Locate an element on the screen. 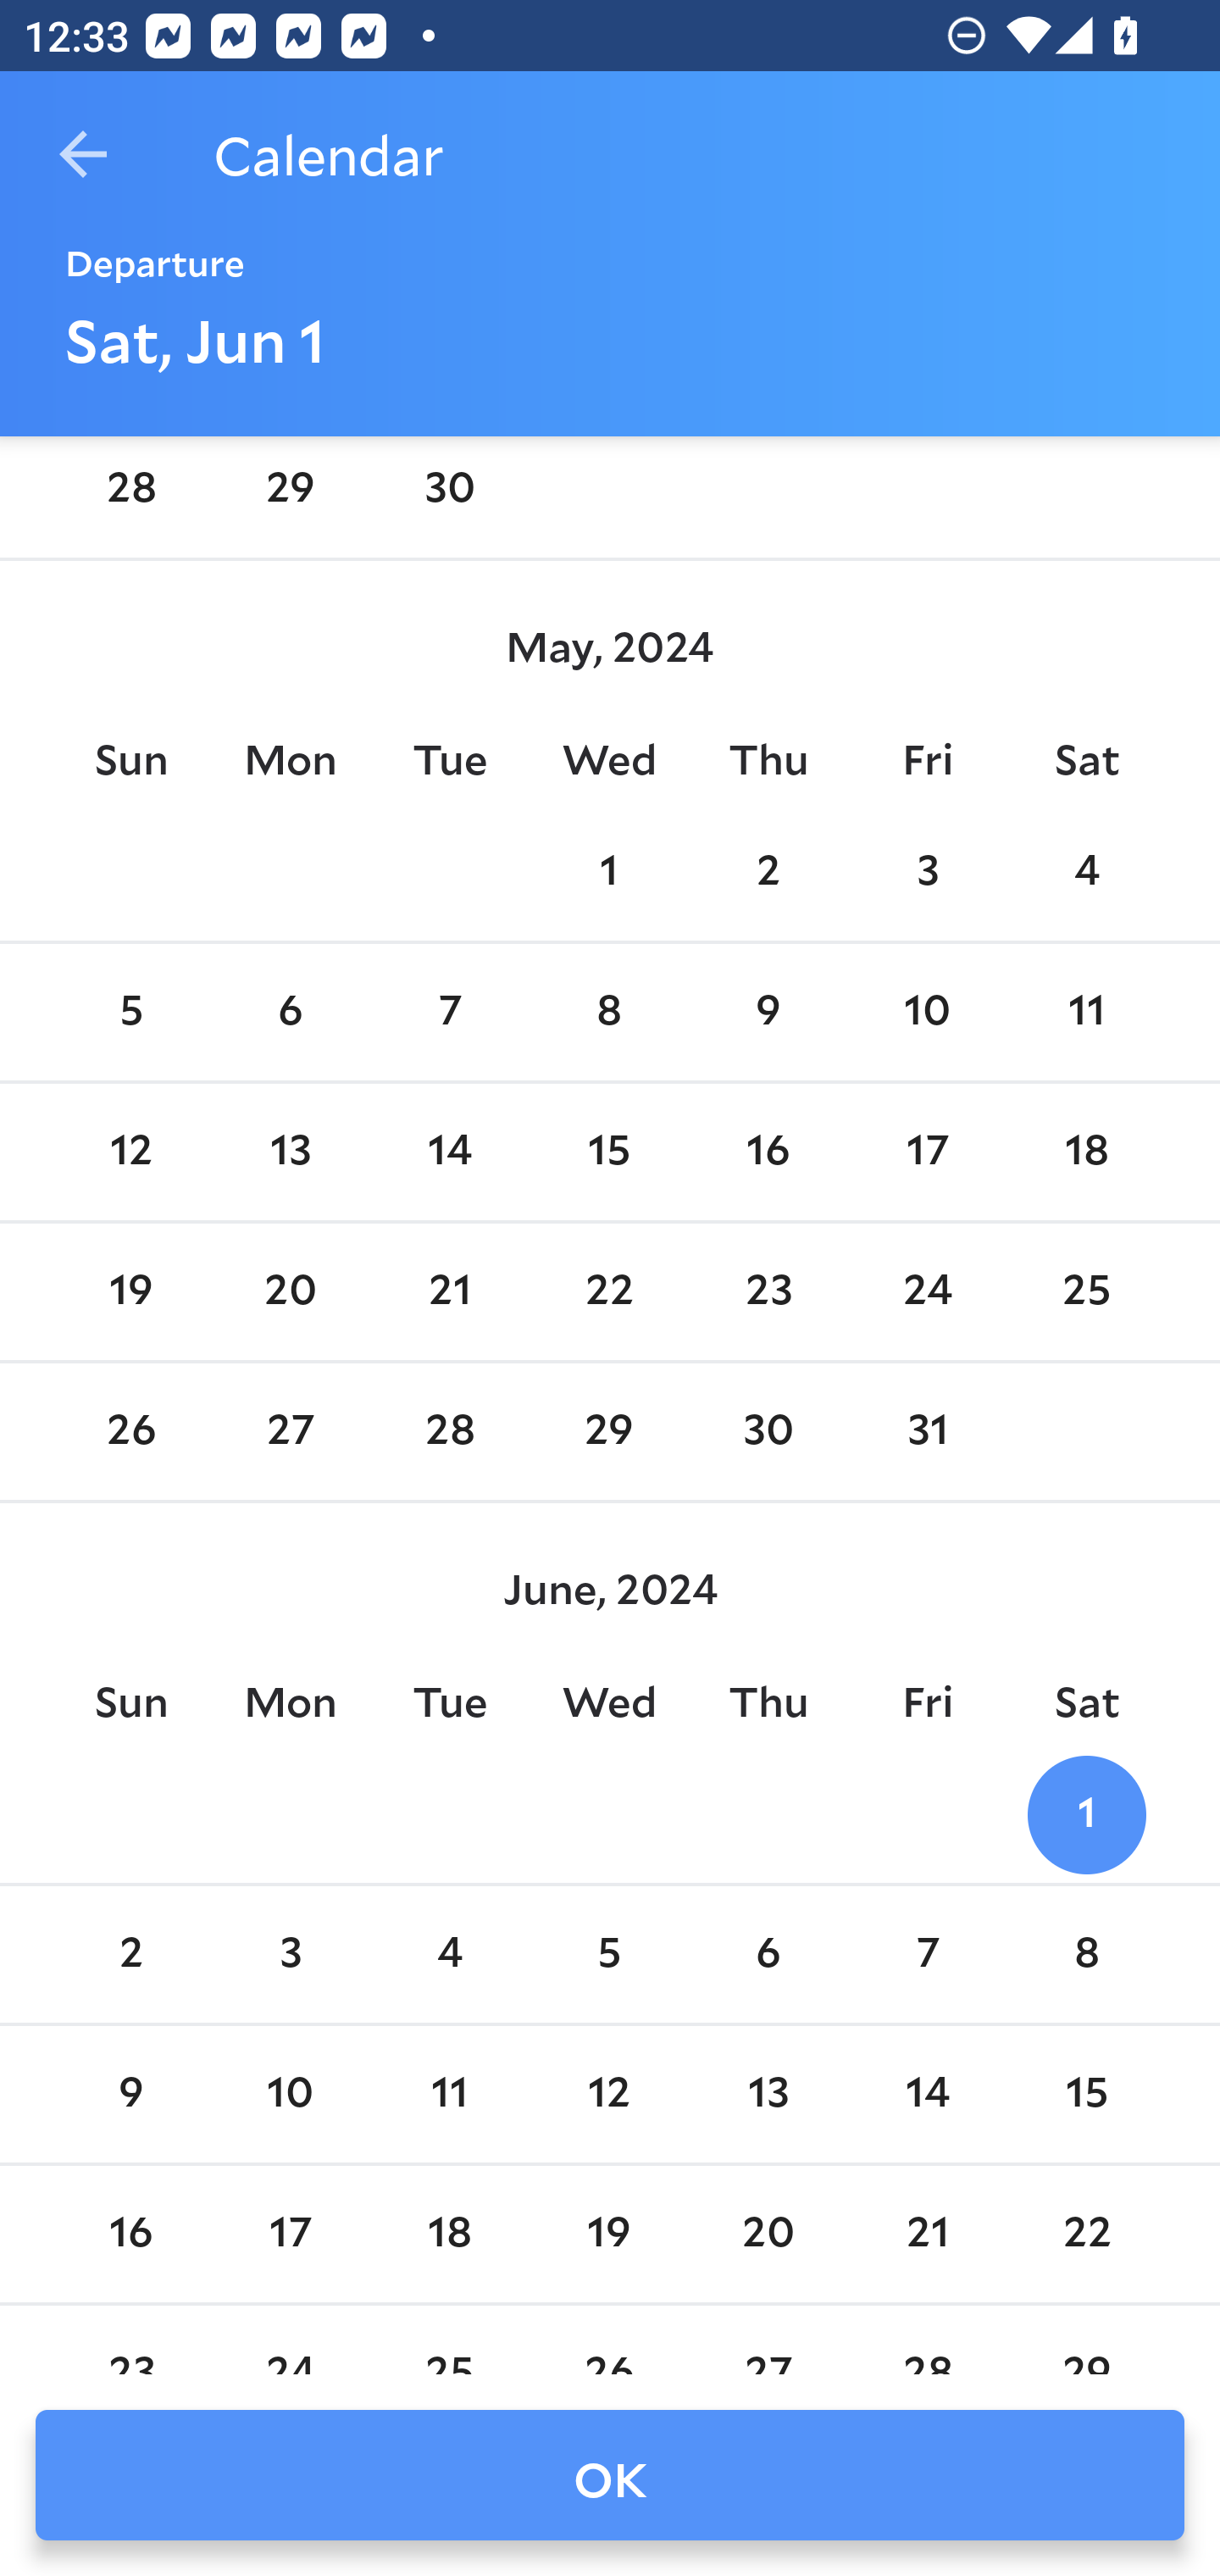 Image resolution: width=1220 pixels, height=2576 pixels. 12 is located at coordinates (130, 1151).